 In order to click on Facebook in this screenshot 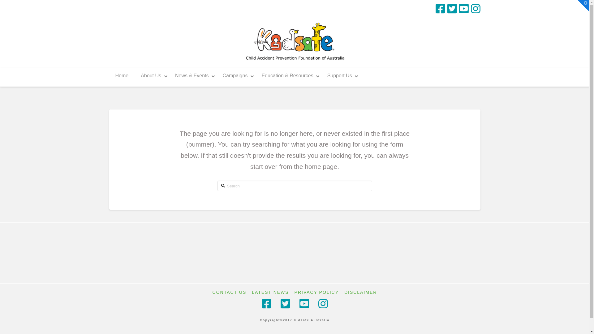, I will do `click(441, 9)`.